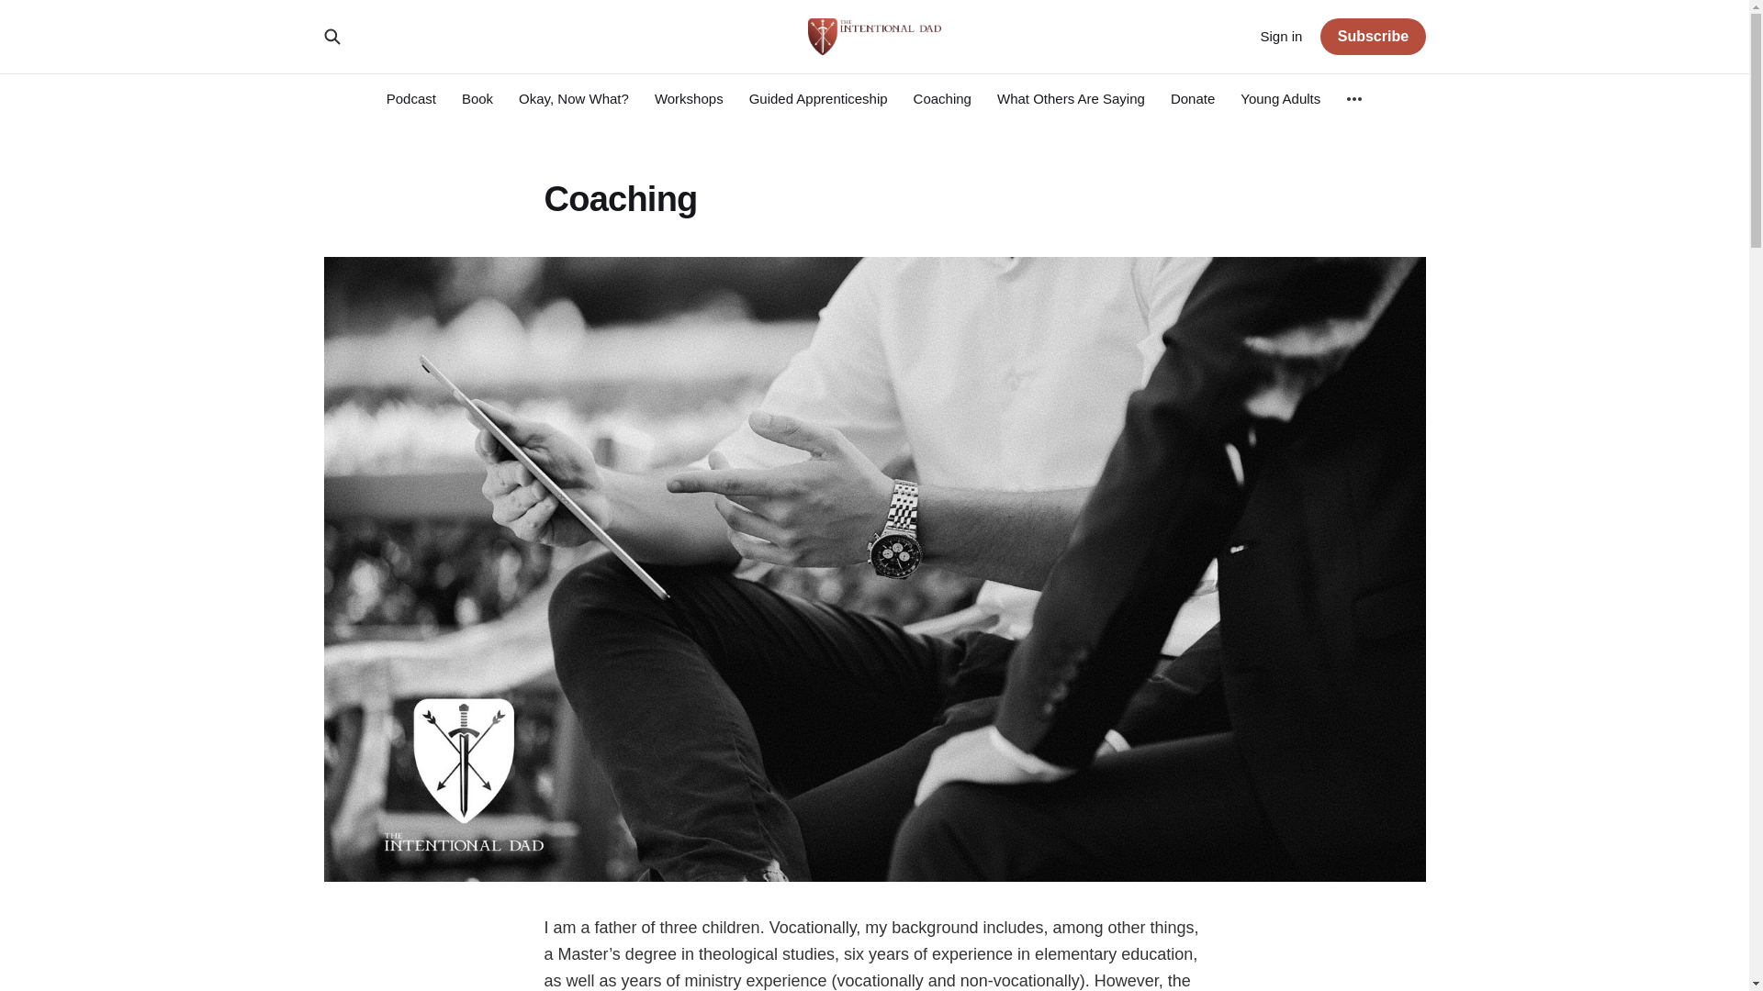 This screenshot has height=991, width=1763. I want to click on Donate, so click(1192, 98).